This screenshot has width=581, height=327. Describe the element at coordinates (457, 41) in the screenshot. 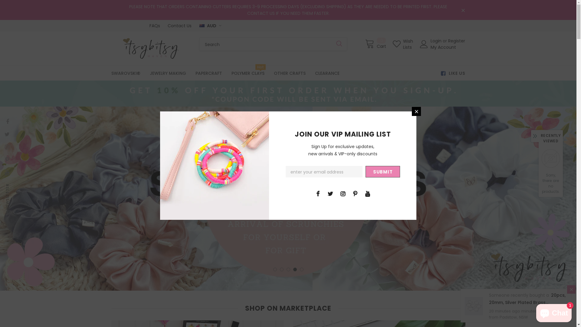

I see `Register` at that location.